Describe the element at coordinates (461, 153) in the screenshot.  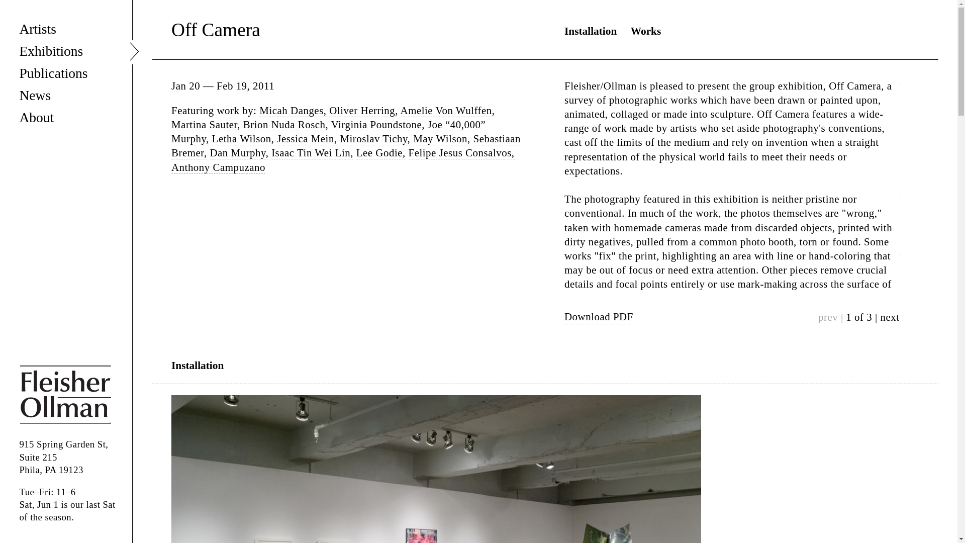
I see `Felipe Jesus Consalvos,` at that location.